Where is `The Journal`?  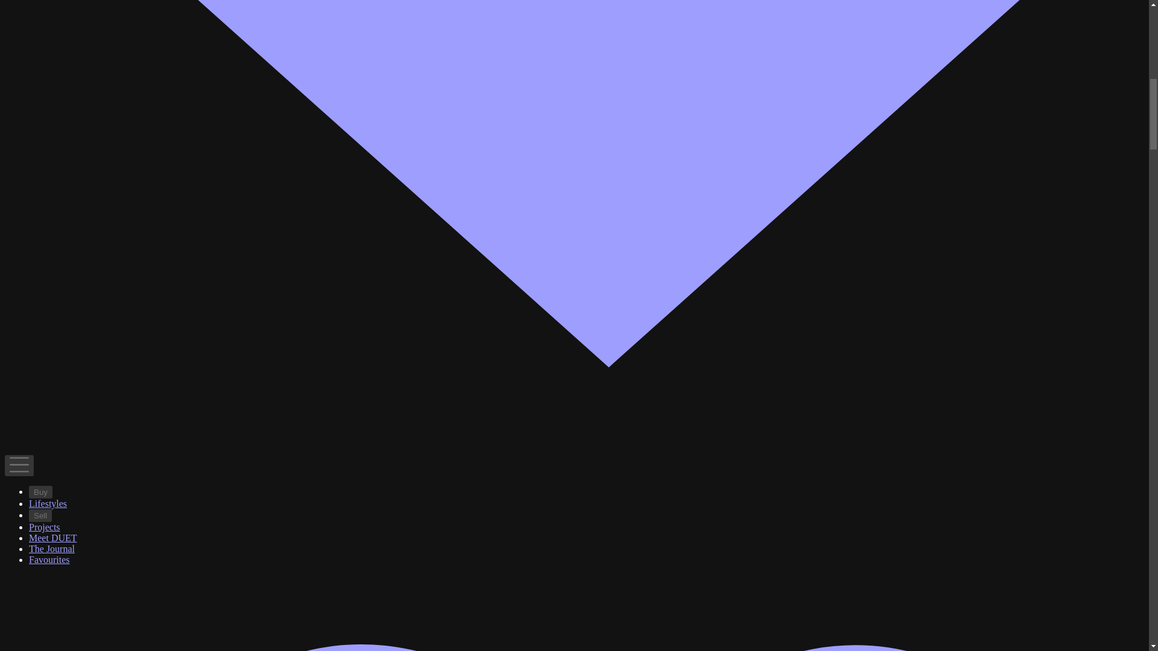 The Journal is located at coordinates (52, 549).